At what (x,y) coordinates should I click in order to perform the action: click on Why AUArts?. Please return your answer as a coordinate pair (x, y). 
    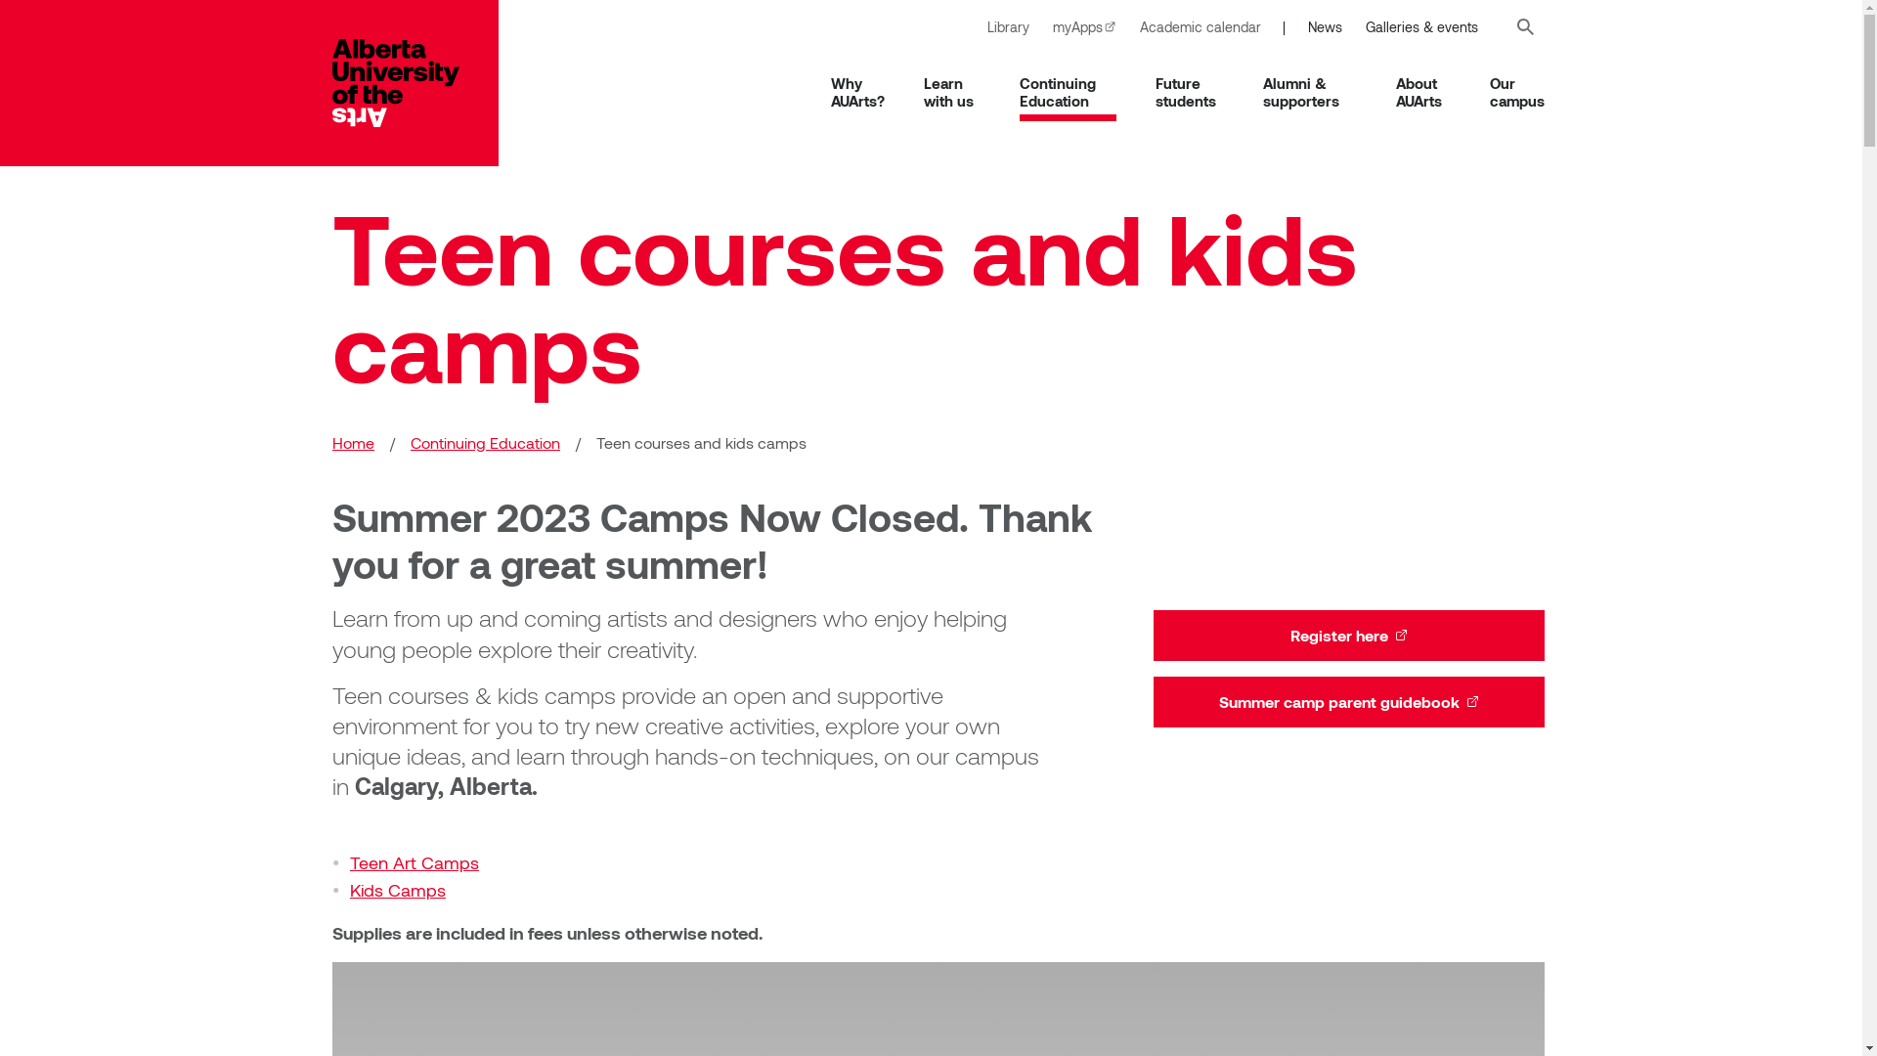
    Looking at the image, I should click on (858, 92).